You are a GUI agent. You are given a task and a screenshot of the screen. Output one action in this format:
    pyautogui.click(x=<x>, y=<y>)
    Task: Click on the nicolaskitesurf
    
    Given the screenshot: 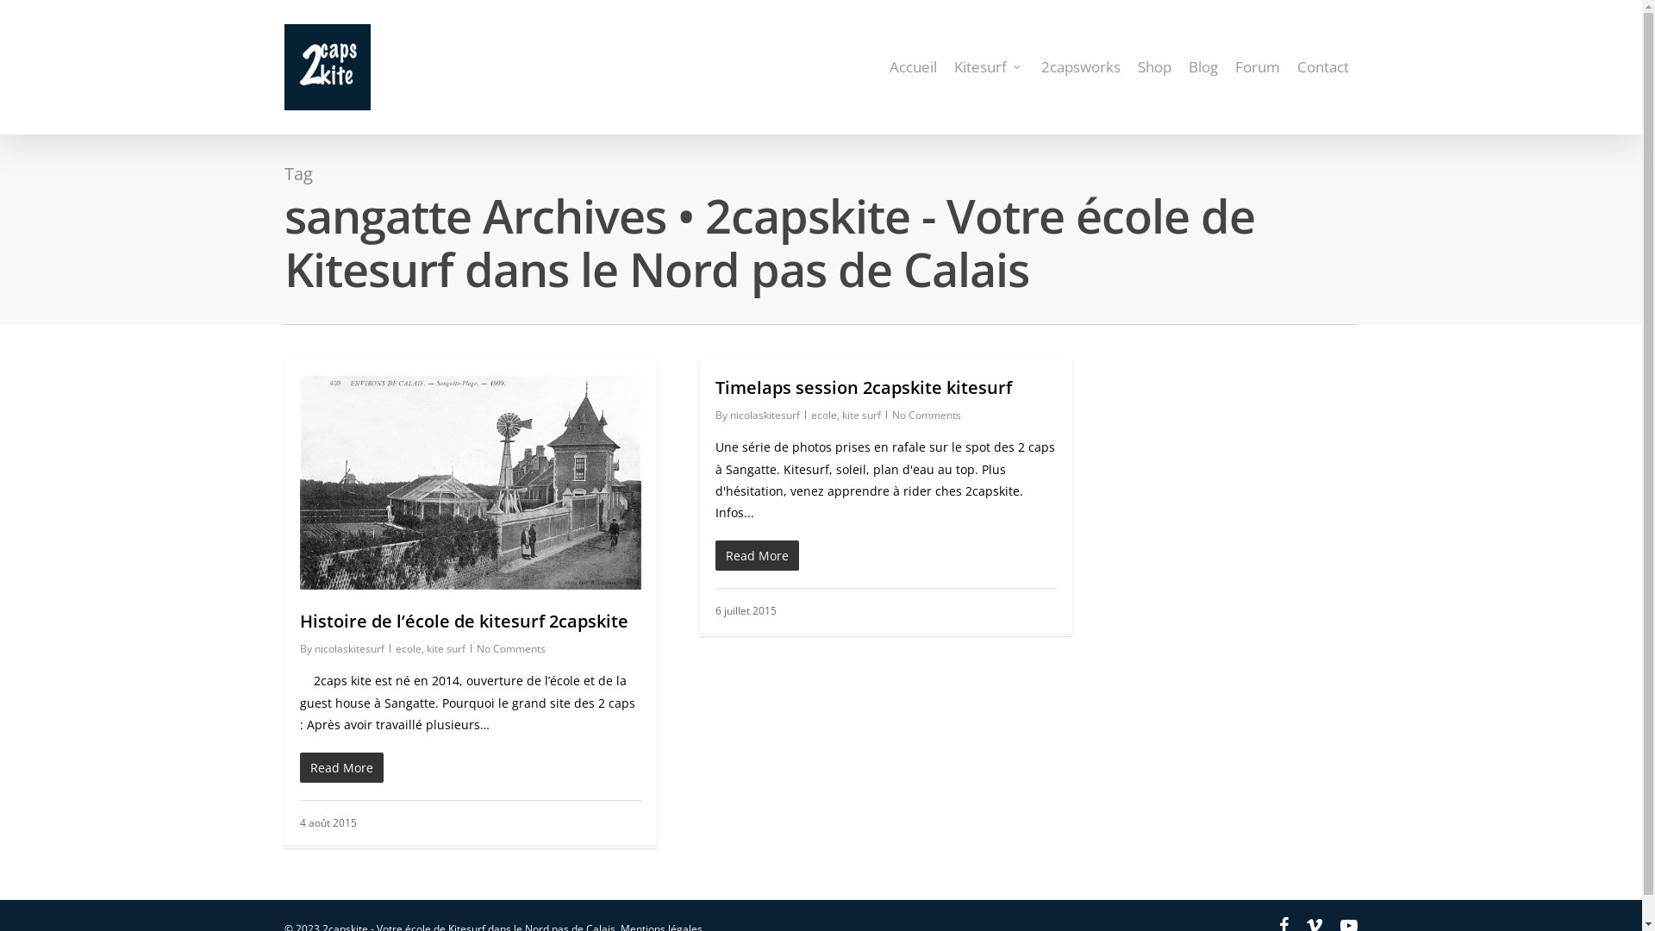 What is the action you would take?
    pyautogui.click(x=350, y=648)
    